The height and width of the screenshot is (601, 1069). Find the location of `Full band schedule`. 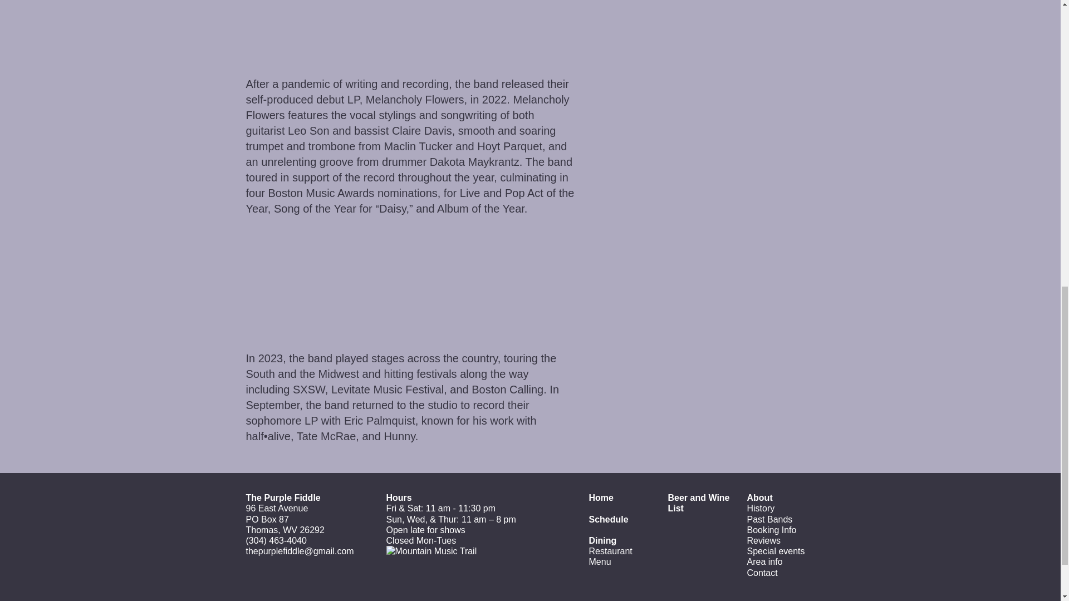

Full band schedule is located at coordinates (608, 519).